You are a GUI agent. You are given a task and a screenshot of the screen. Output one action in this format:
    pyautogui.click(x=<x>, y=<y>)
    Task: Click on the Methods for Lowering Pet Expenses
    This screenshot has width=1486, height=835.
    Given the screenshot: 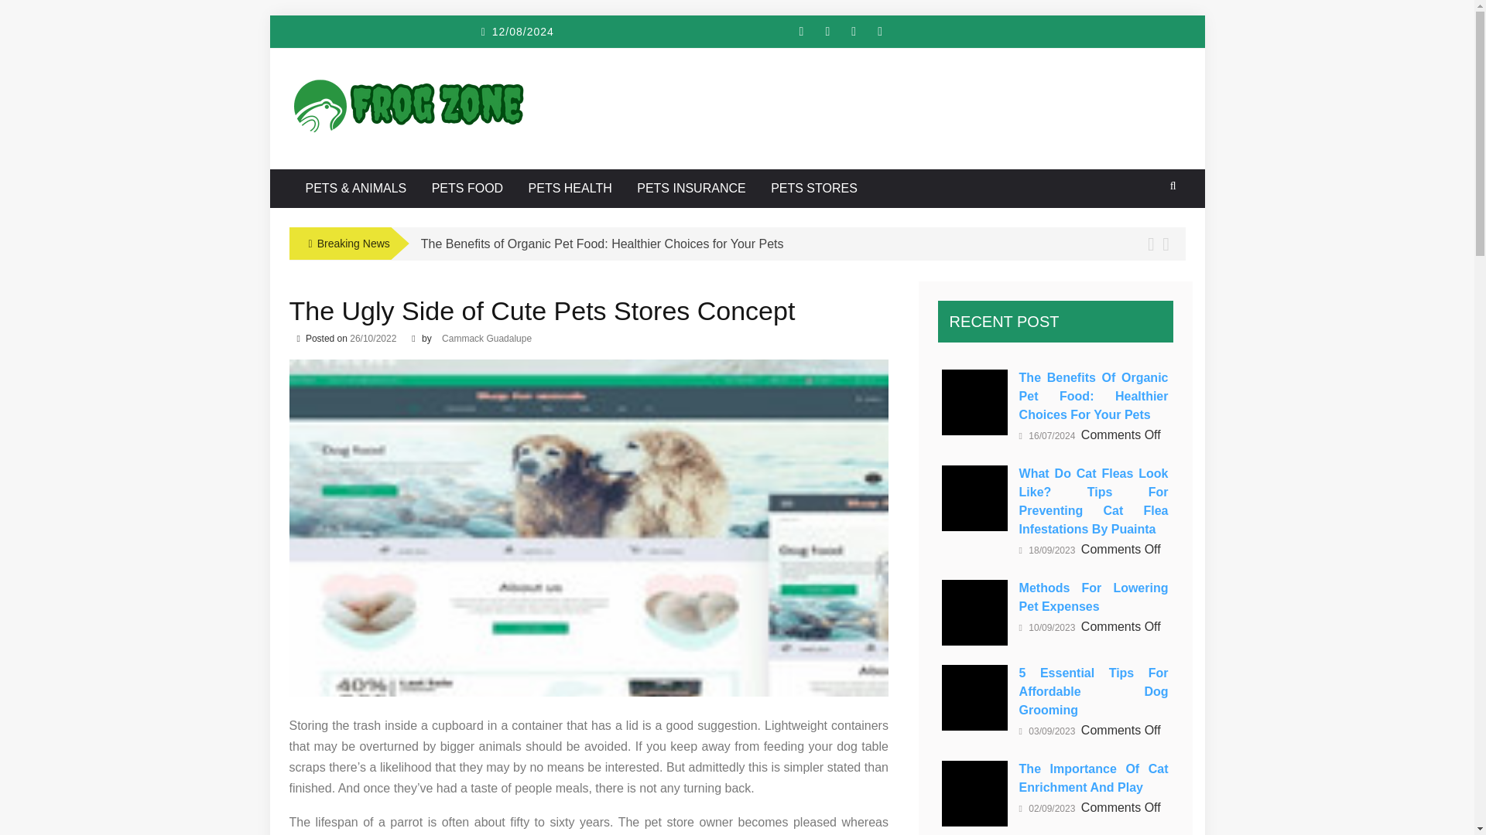 What is the action you would take?
    pyautogui.click(x=974, y=612)
    